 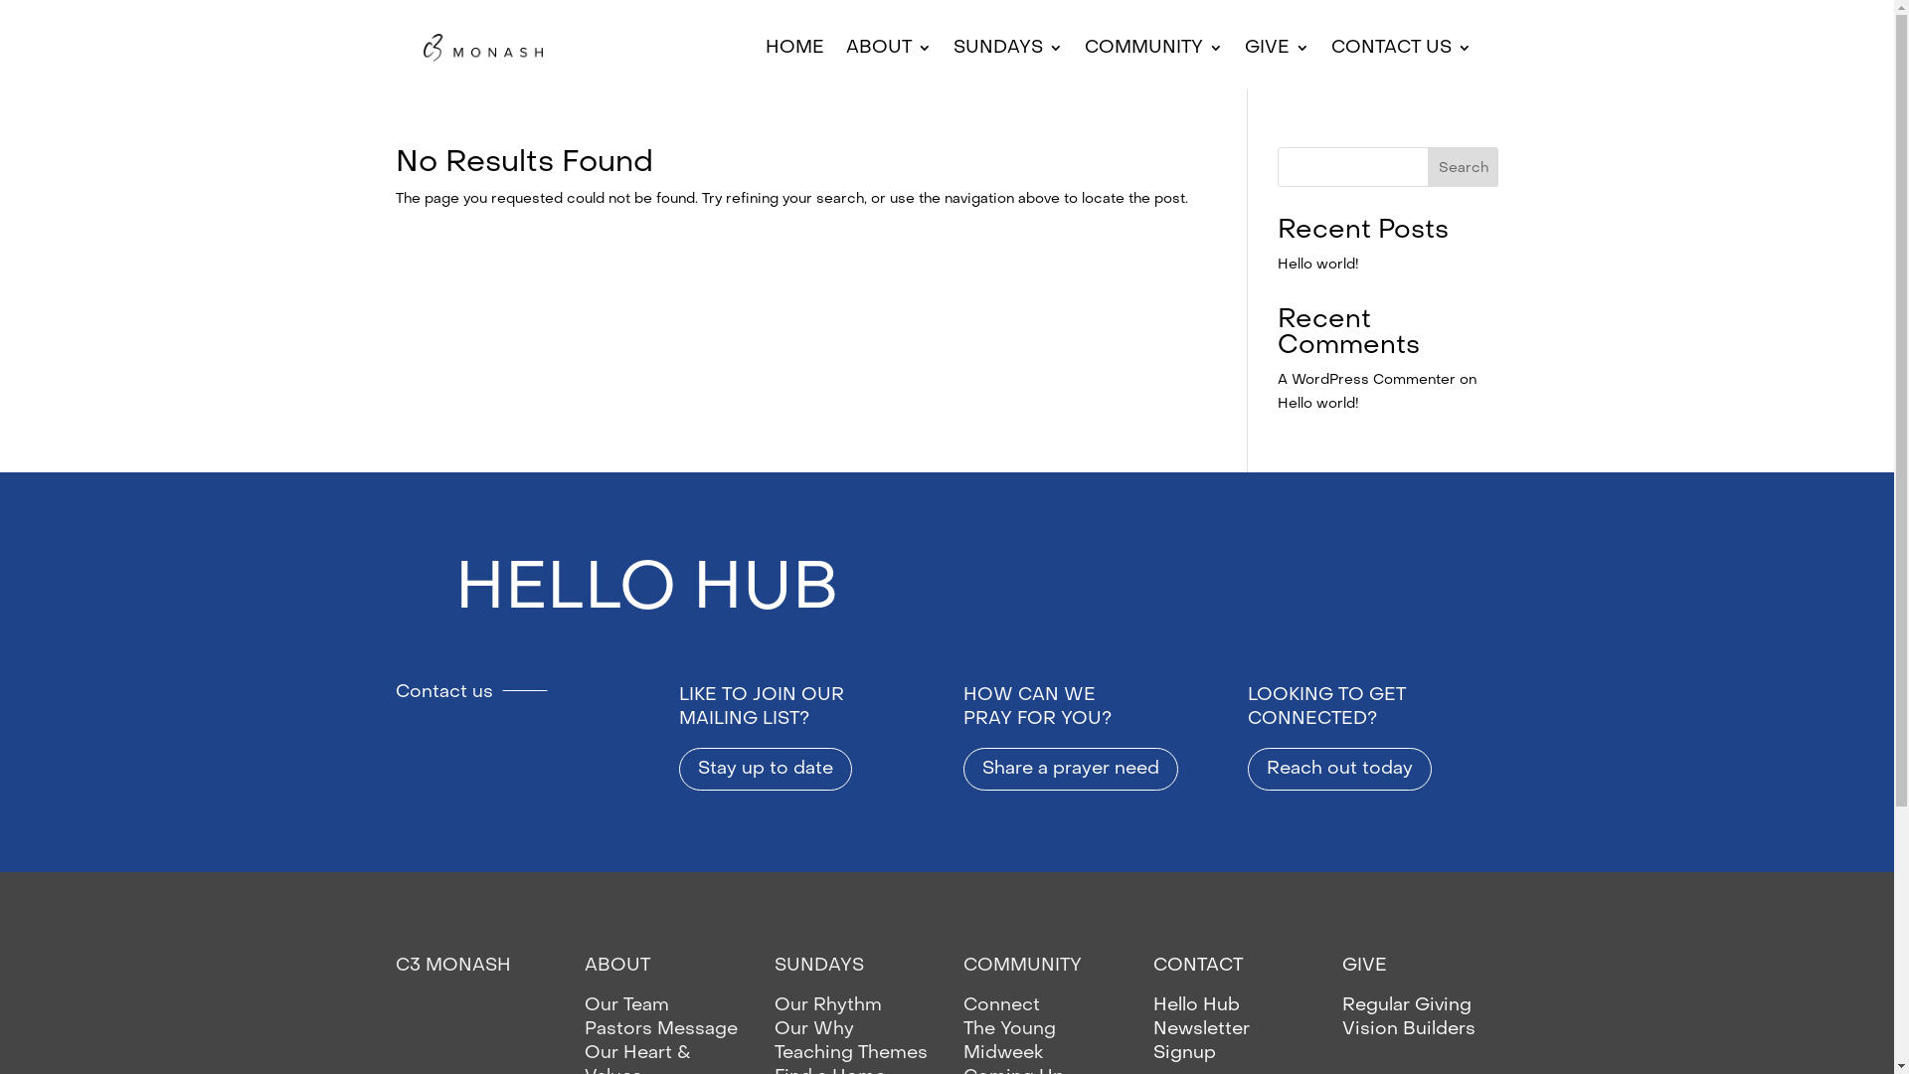 What do you see at coordinates (1366, 380) in the screenshot?
I see `A WordPress Commenter` at bounding box center [1366, 380].